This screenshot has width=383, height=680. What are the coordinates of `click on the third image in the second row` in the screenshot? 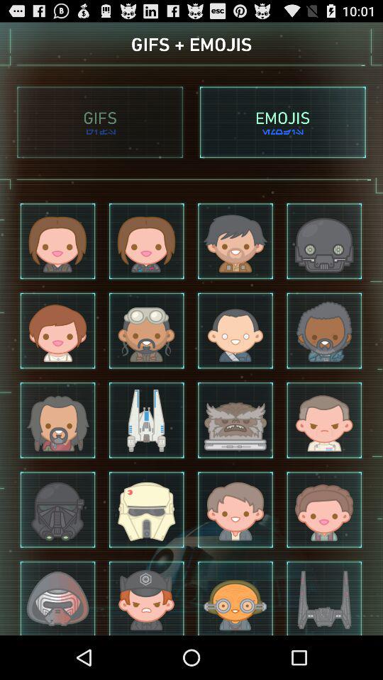 It's located at (235, 330).